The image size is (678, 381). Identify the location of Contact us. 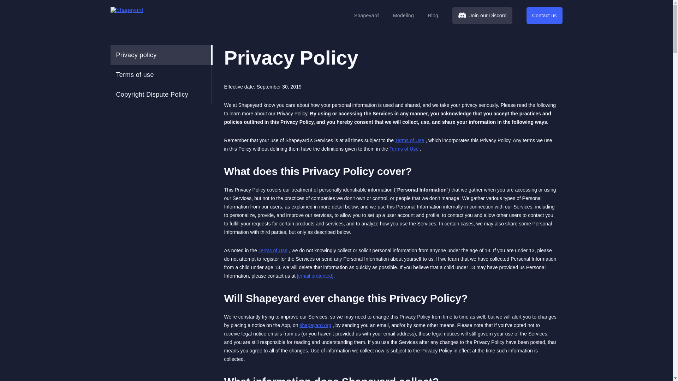
(545, 16).